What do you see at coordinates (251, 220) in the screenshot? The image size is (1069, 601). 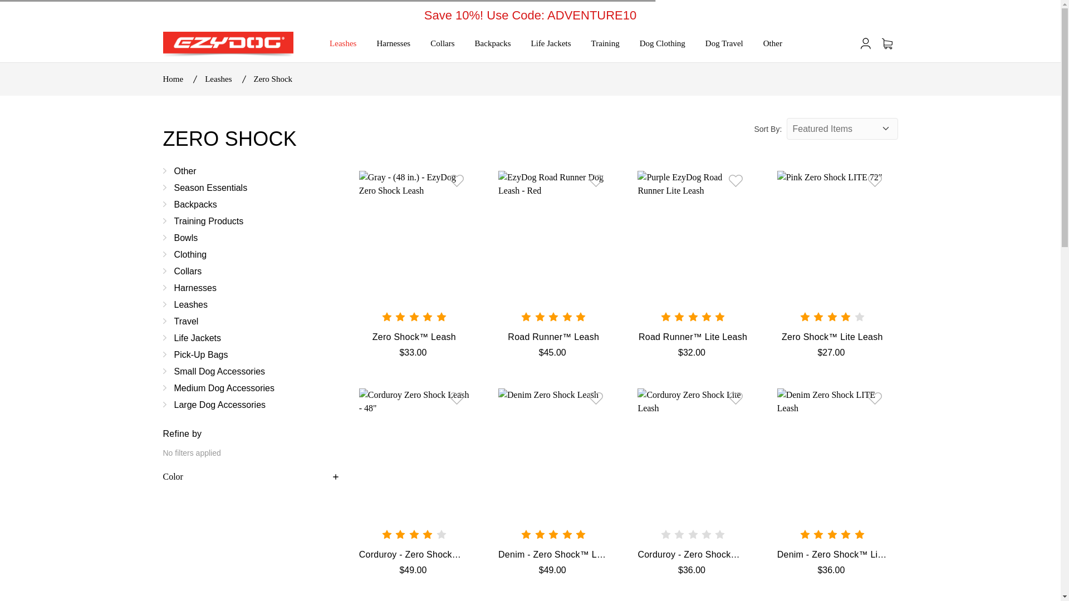 I see `Training Products` at bounding box center [251, 220].